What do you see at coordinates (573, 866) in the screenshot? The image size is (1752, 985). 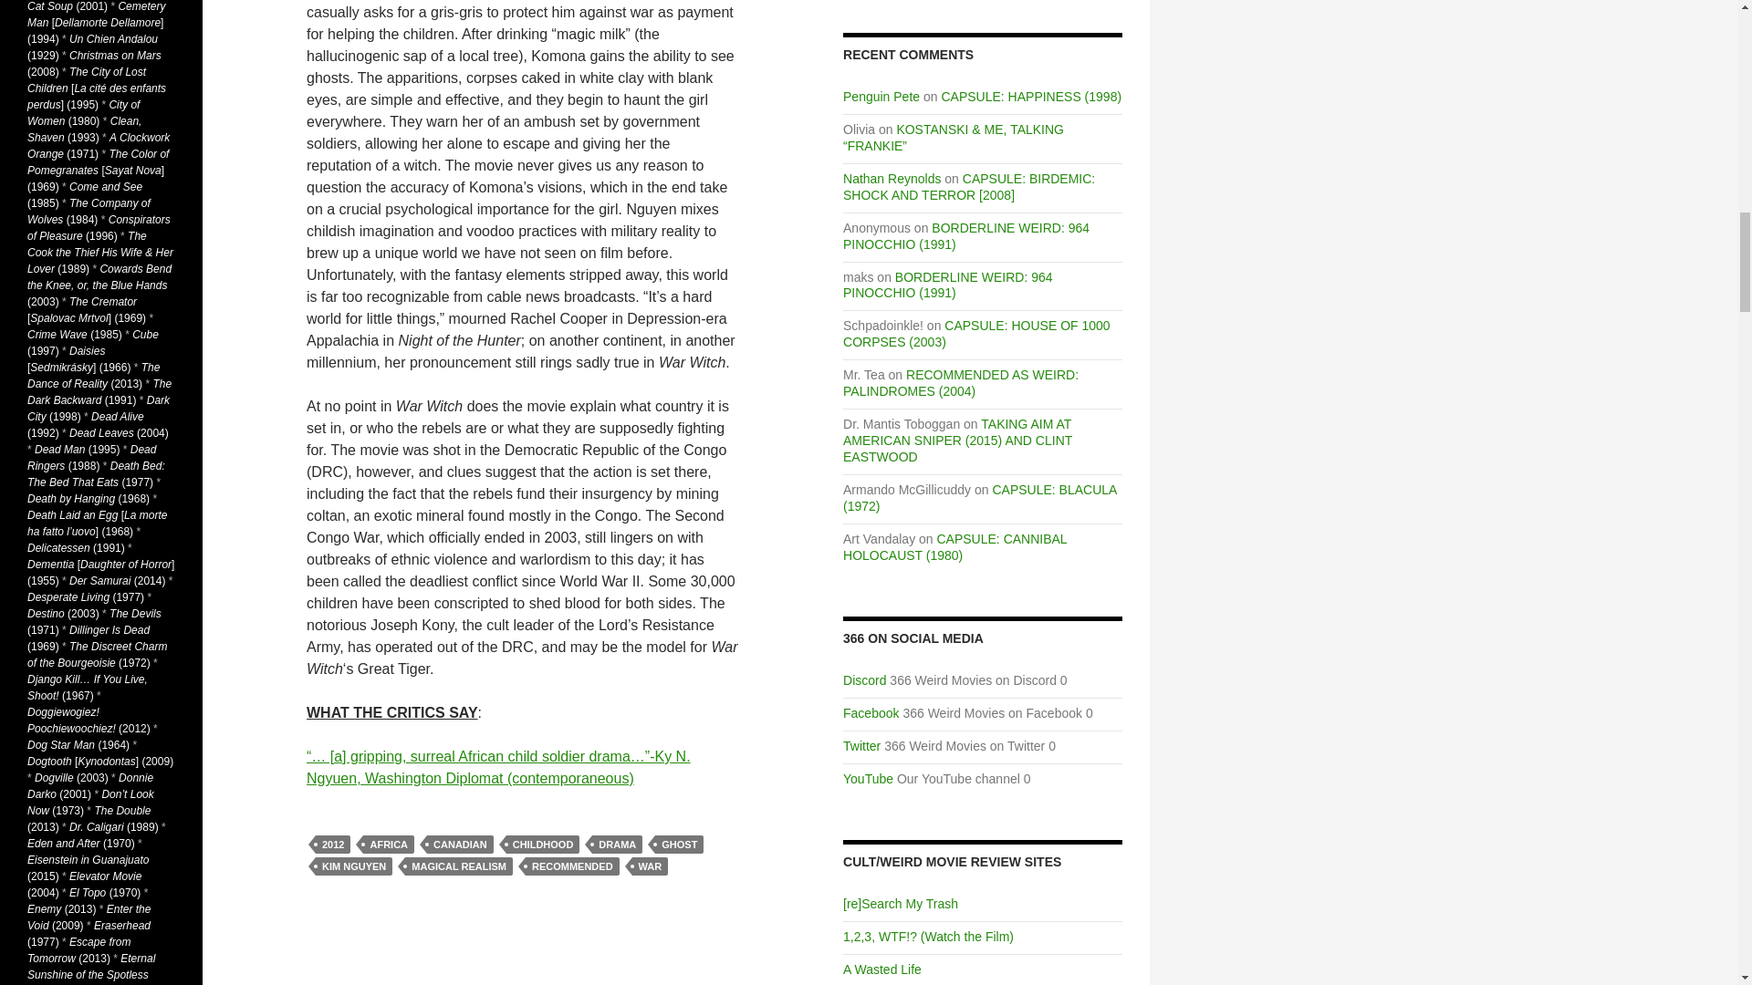 I see `RECOMMENDED` at bounding box center [573, 866].